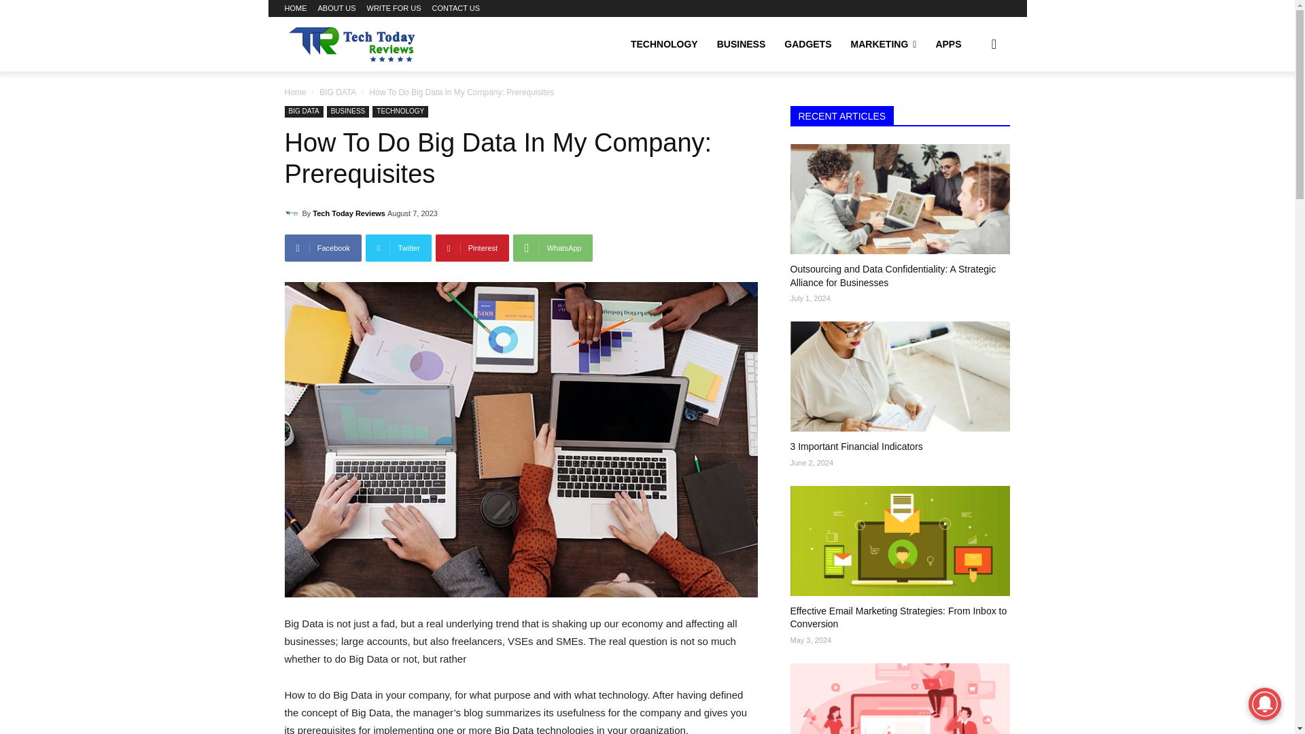 The height and width of the screenshot is (734, 1305). Describe the element at coordinates (394, 8) in the screenshot. I see `WRITE FOR US` at that location.